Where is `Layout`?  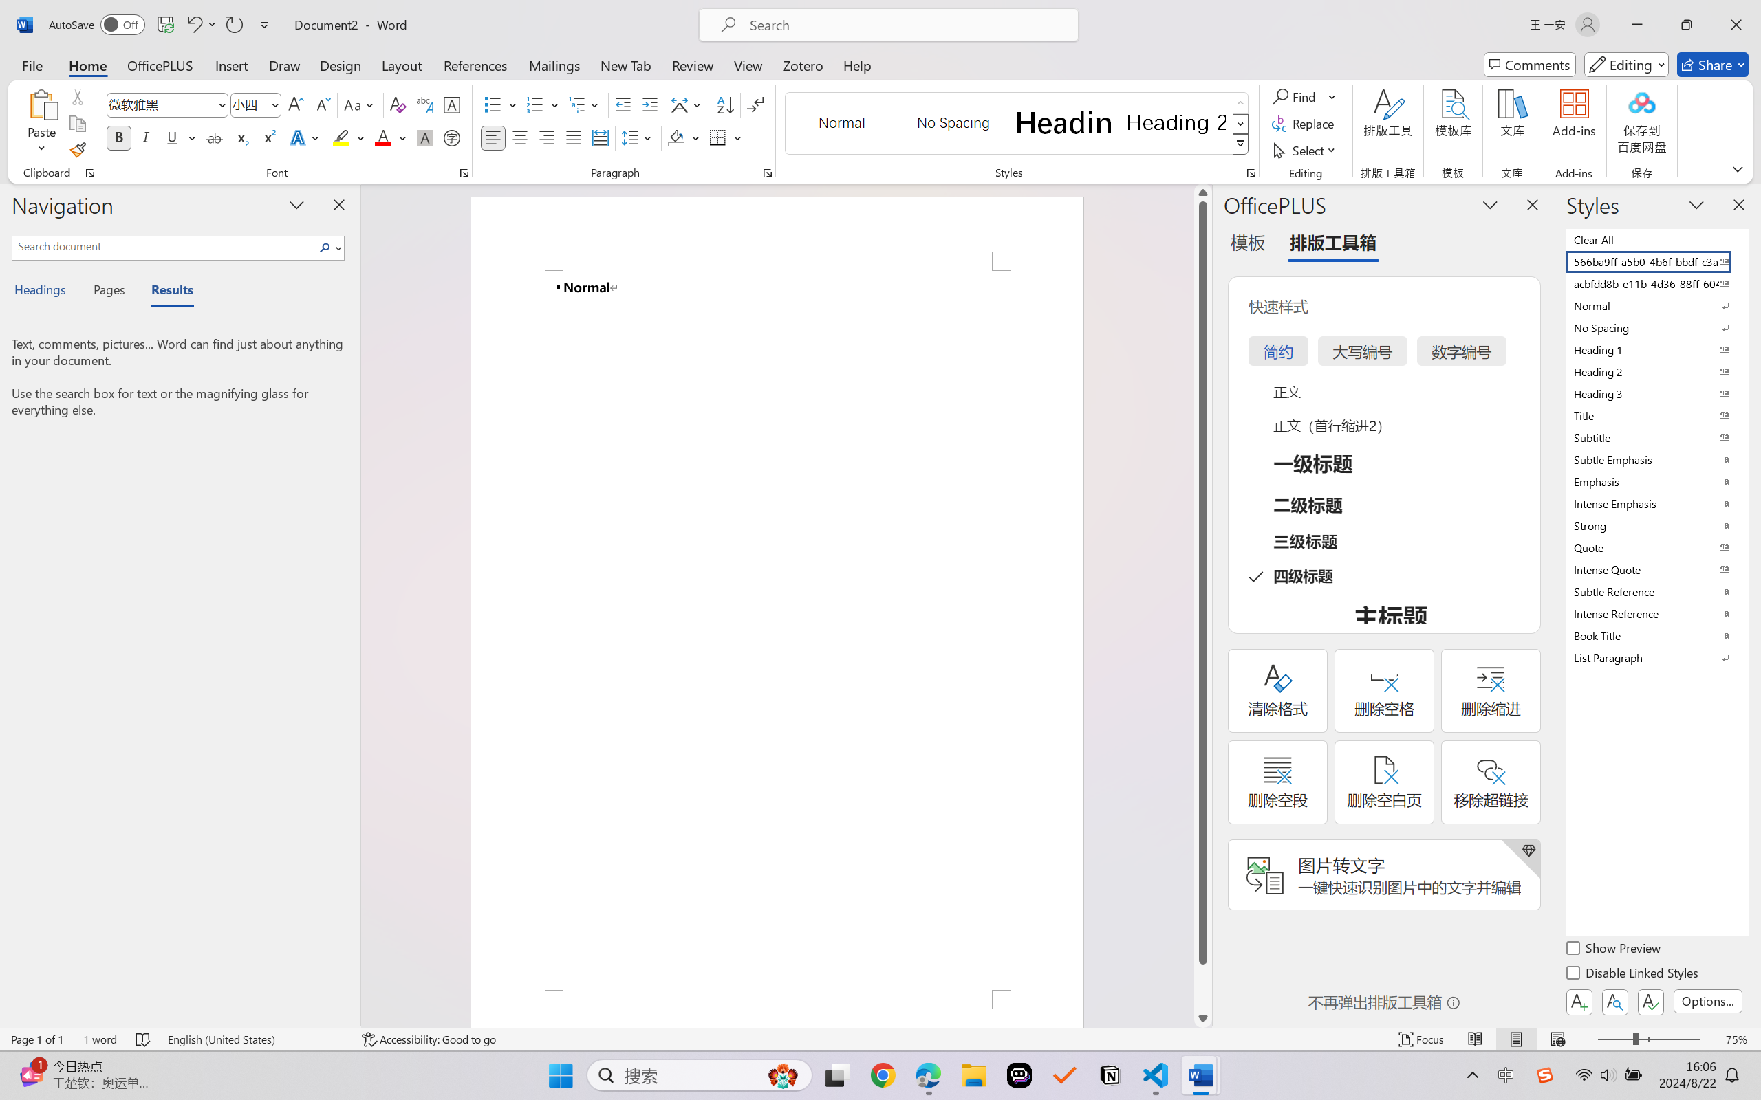 Layout is located at coordinates (402, 65).